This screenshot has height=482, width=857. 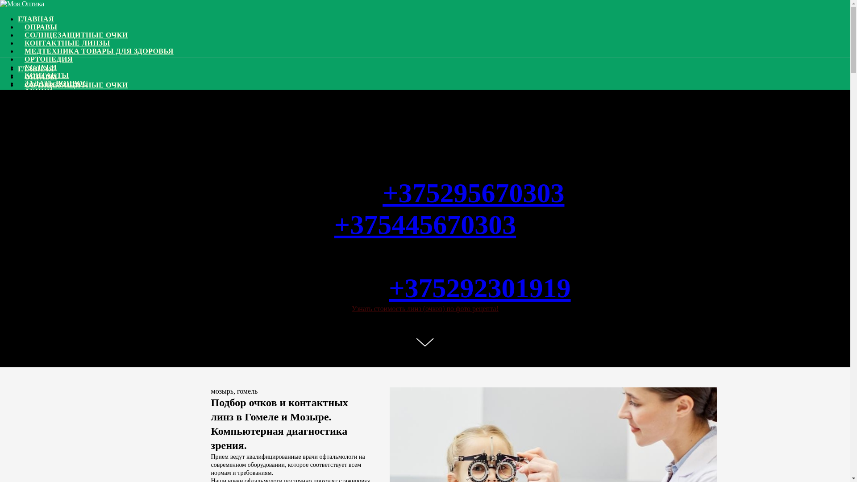 I want to click on +375292301919, so click(x=479, y=288).